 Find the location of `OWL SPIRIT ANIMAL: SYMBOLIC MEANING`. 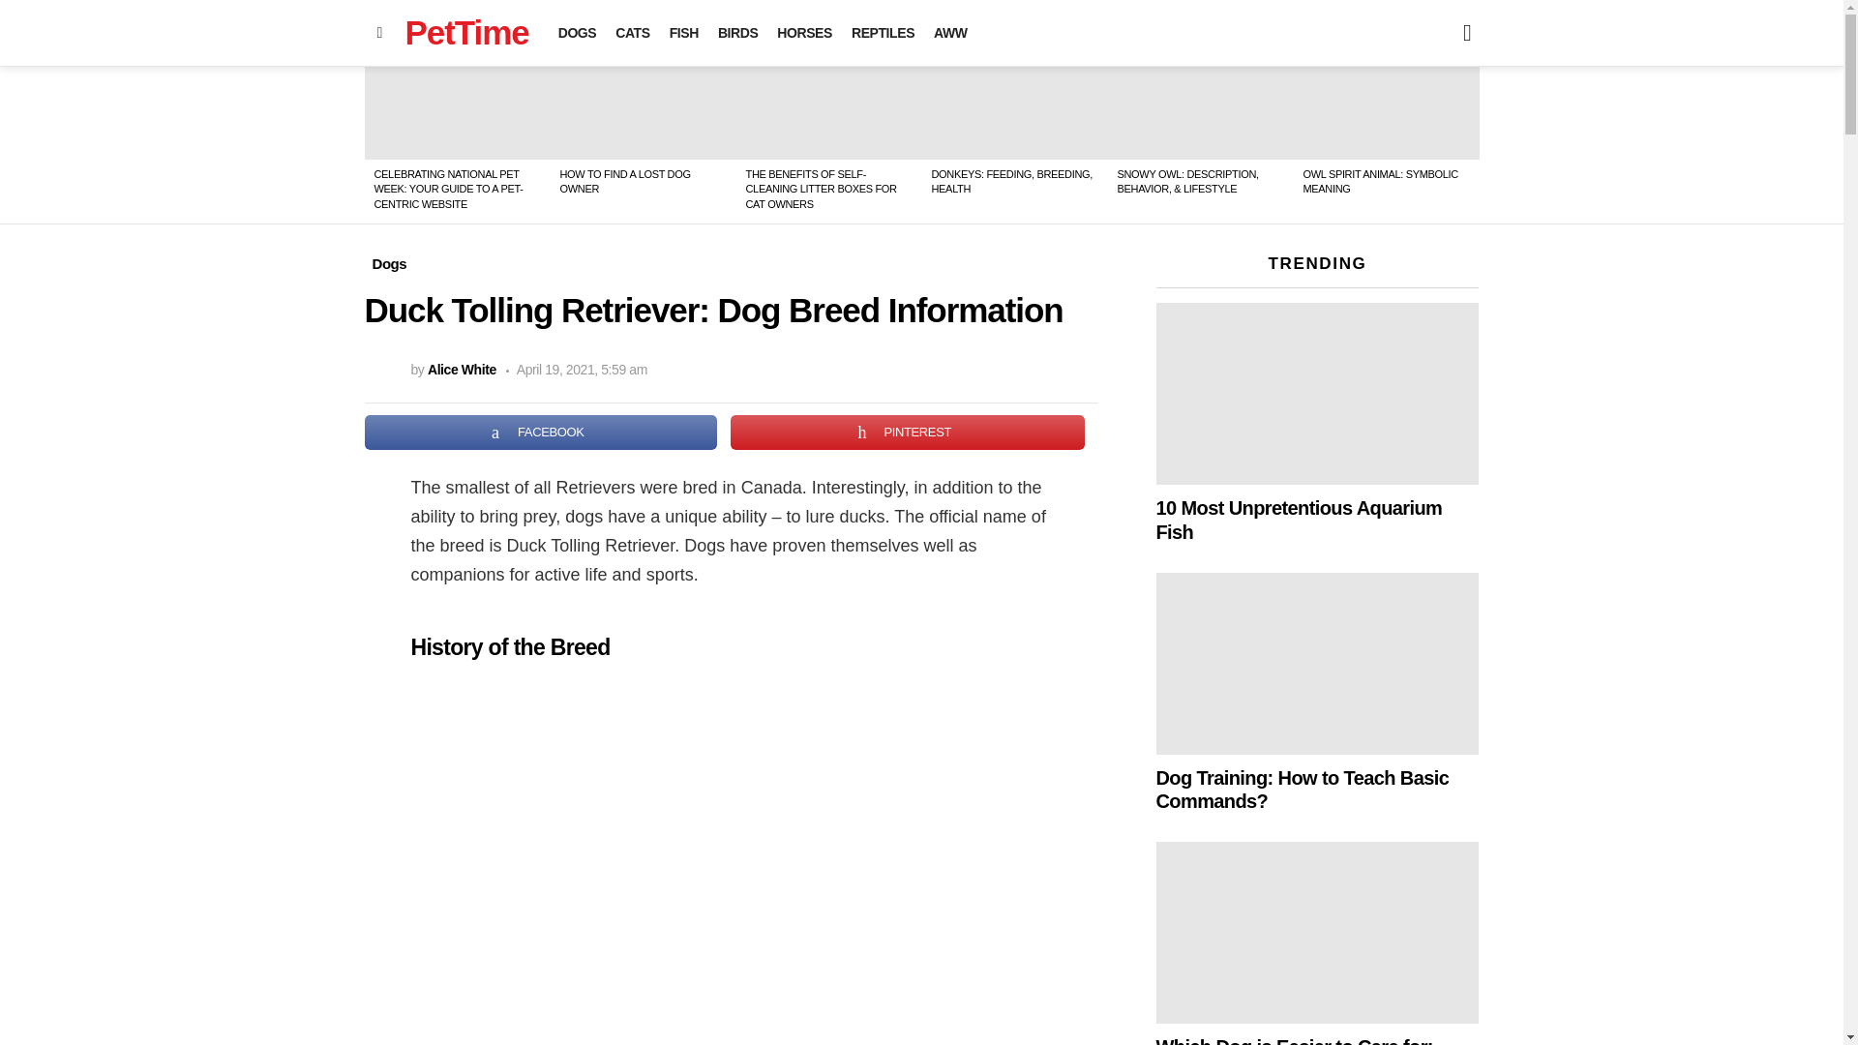

OWL SPIRIT ANIMAL: SYMBOLIC MEANING is located at coordinates (1379, 180).